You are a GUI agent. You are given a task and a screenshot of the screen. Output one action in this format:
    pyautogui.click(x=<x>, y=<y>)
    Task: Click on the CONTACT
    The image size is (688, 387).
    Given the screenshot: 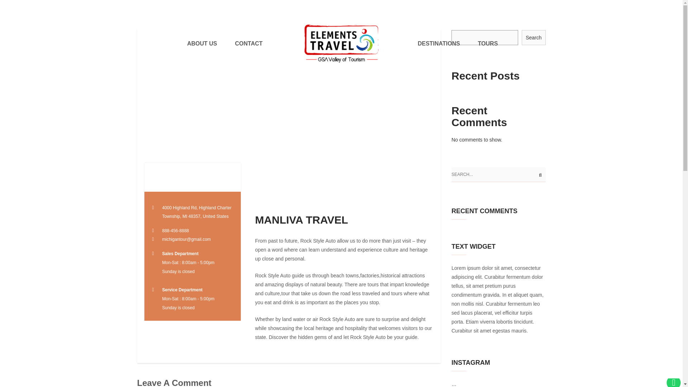 What is the action you would take?
    pyautogui.click(x=249, y=44)
    